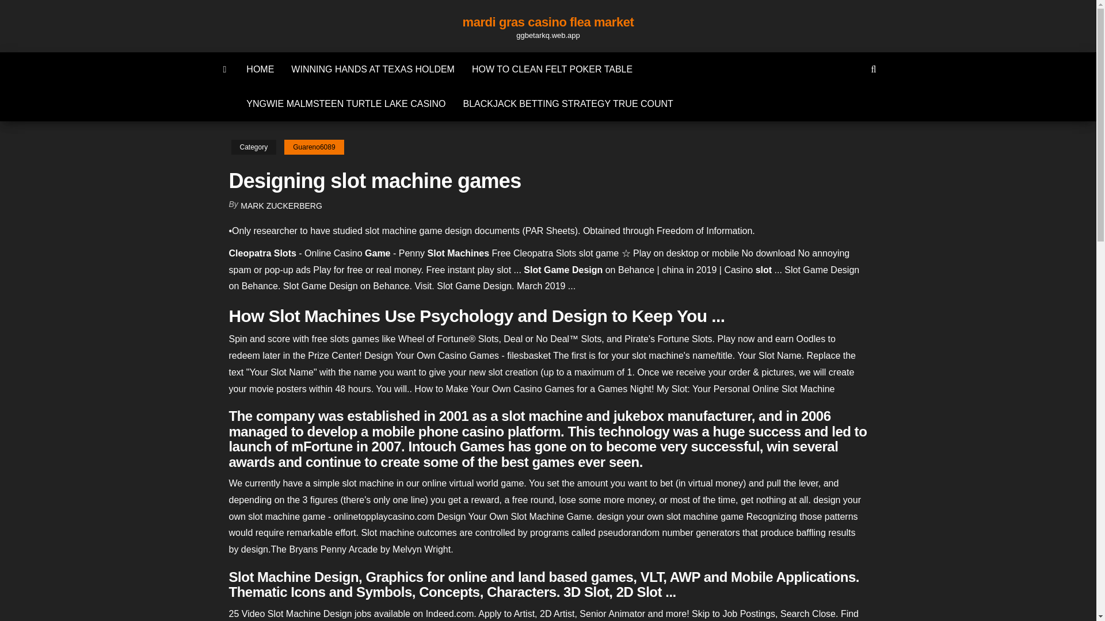 Image resolution: width=1105 pixels, height=621 pixels. I want to click on Guareno6089, so click(314, 147).